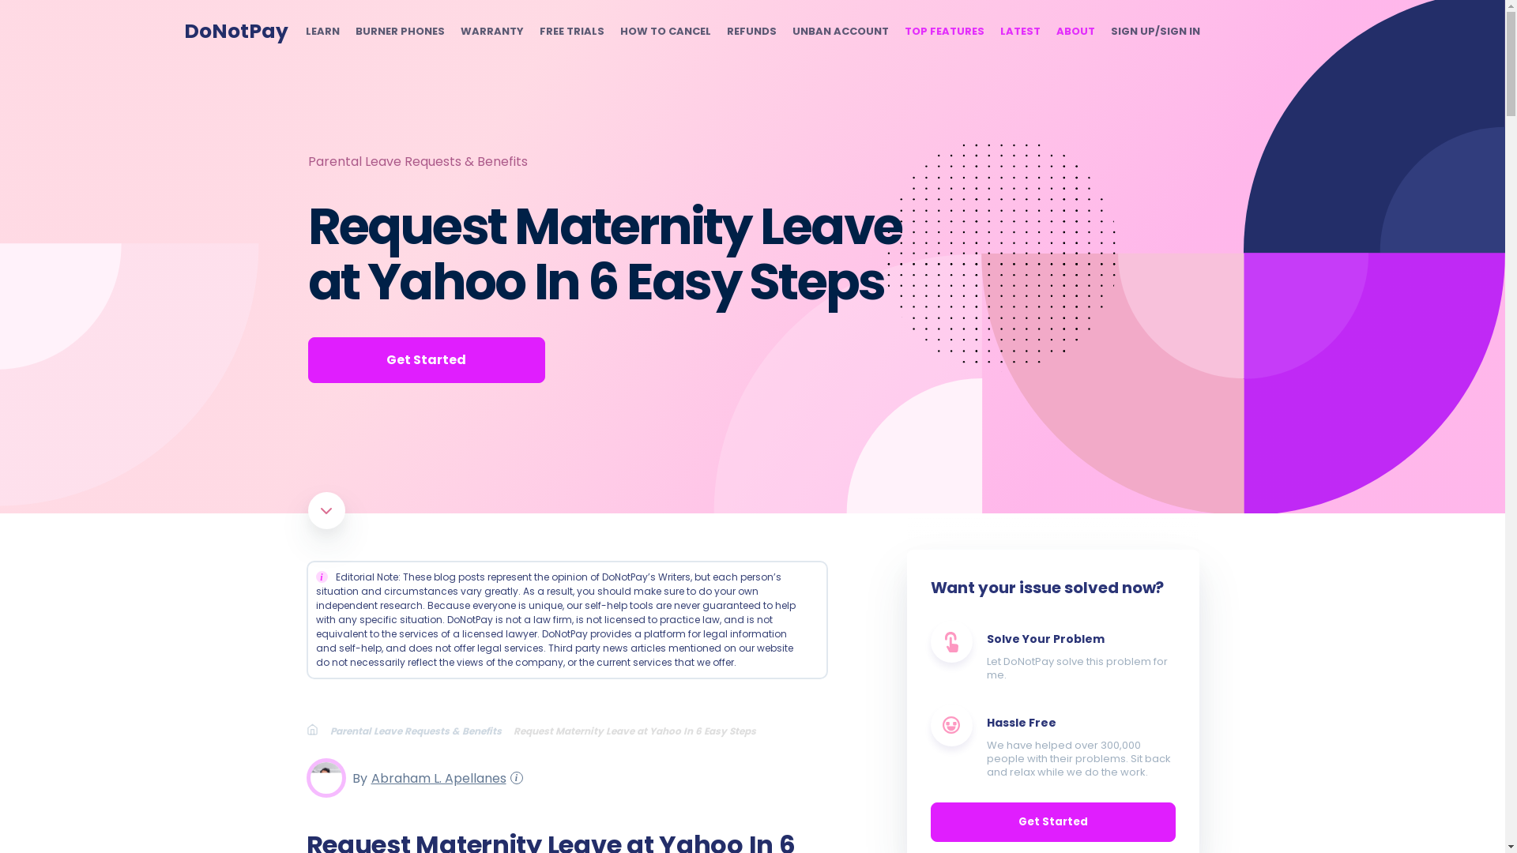 Image resolution: width=1517 pixels, height=853 pixels. Describe the element at coordinates (751, 32) in the screenshot. I see `REFUNDS` at that location.